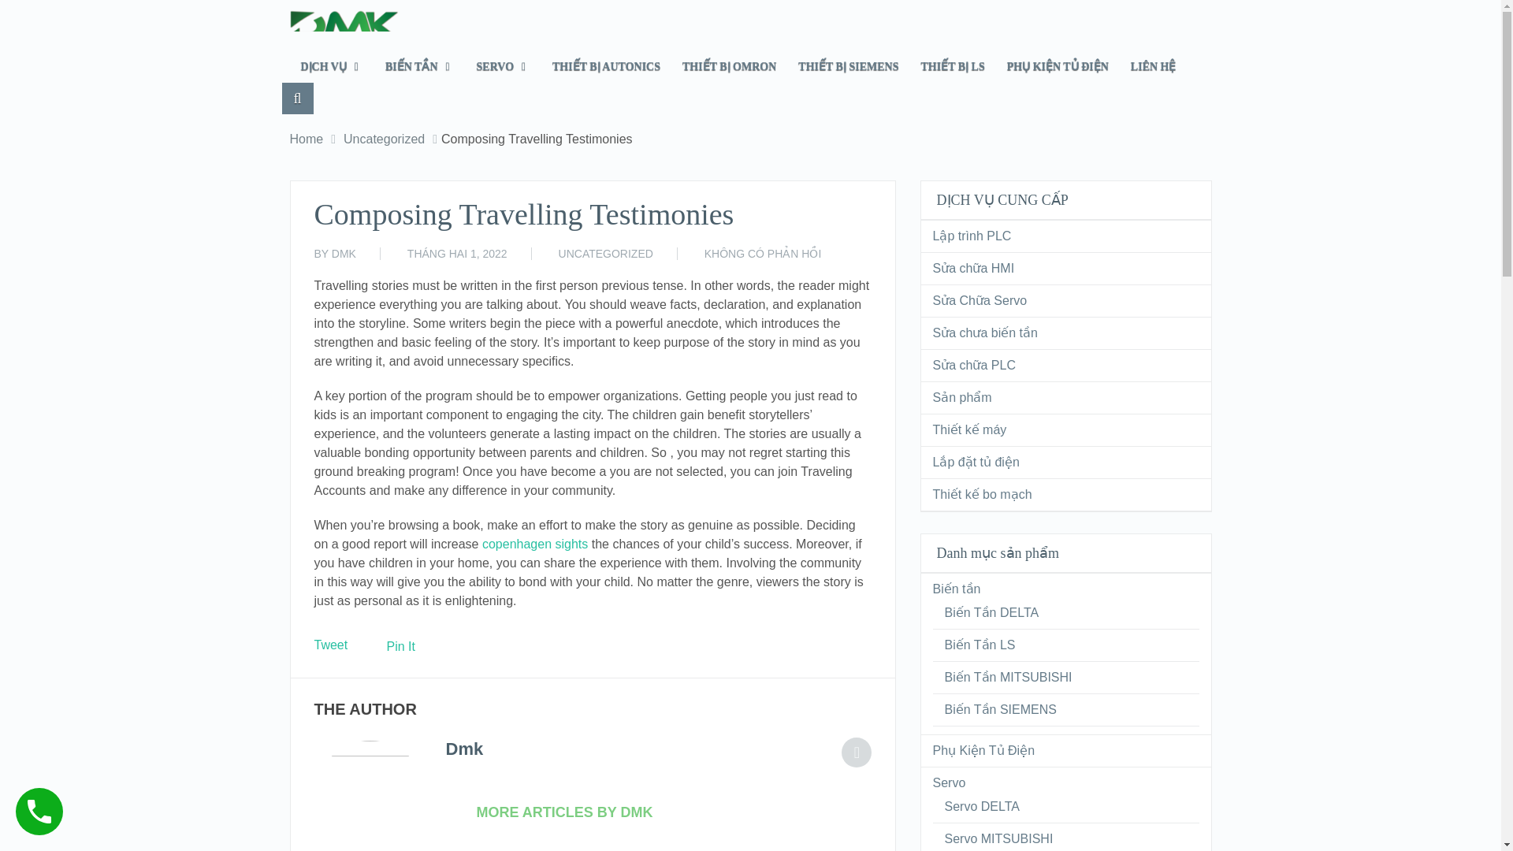  What do you see at coordinates (504, 66) in the screenshot?
I see `SERVO` at bounding box center [504, 66].